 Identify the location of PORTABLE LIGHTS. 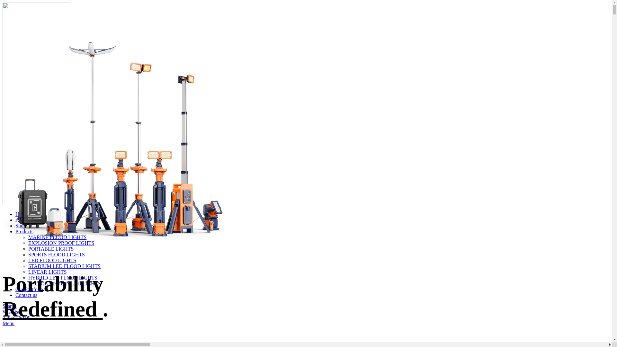
(51, 249).